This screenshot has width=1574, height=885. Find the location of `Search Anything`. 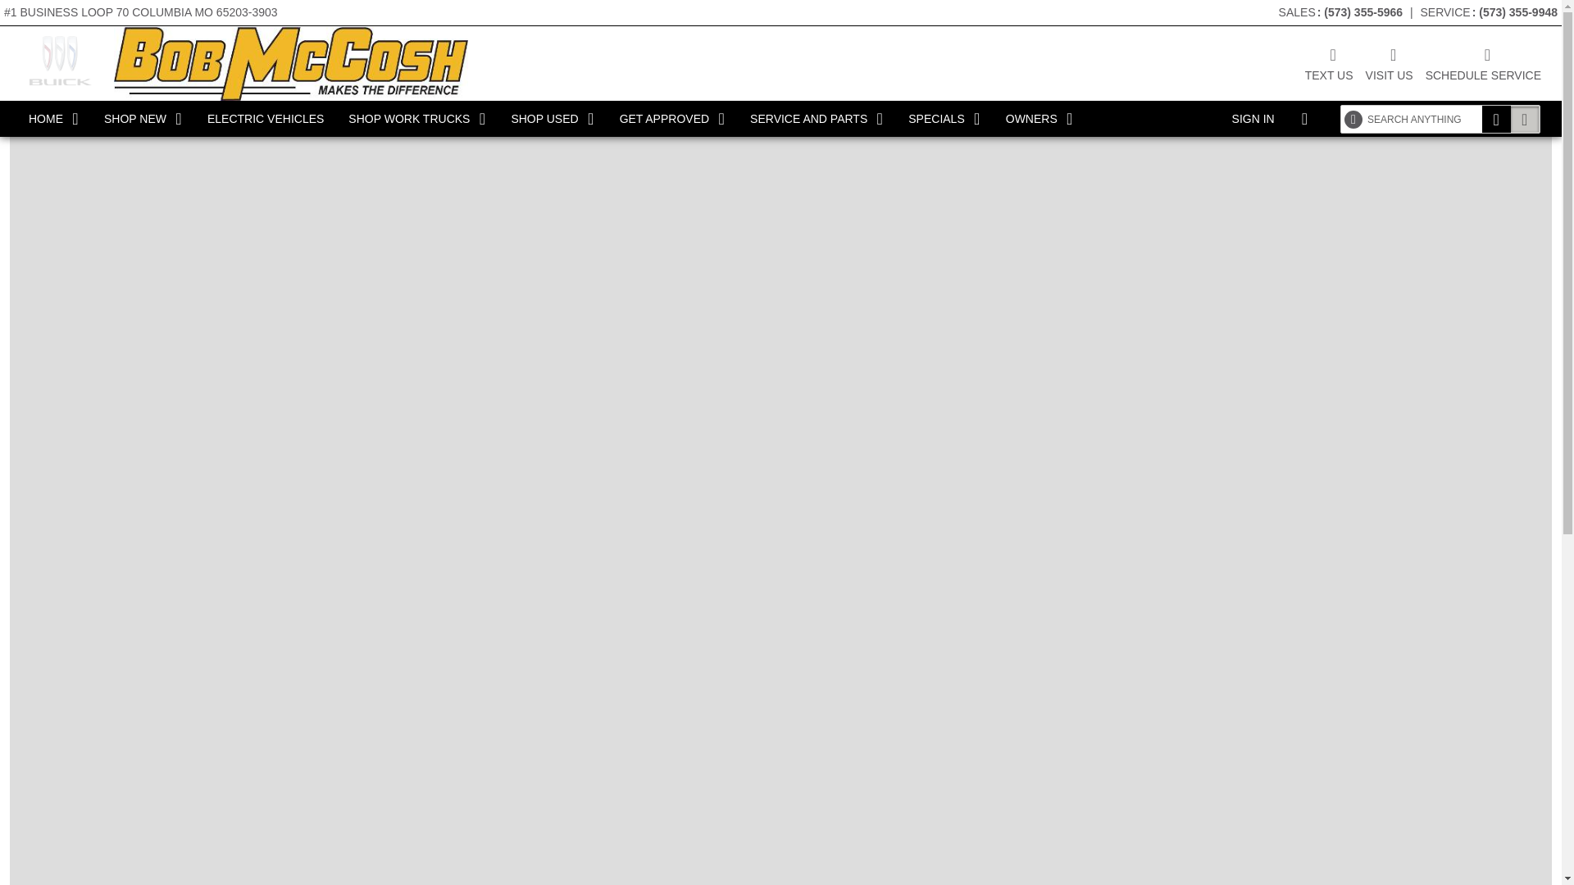

Search Anything is located at coordinates (1497, 119).